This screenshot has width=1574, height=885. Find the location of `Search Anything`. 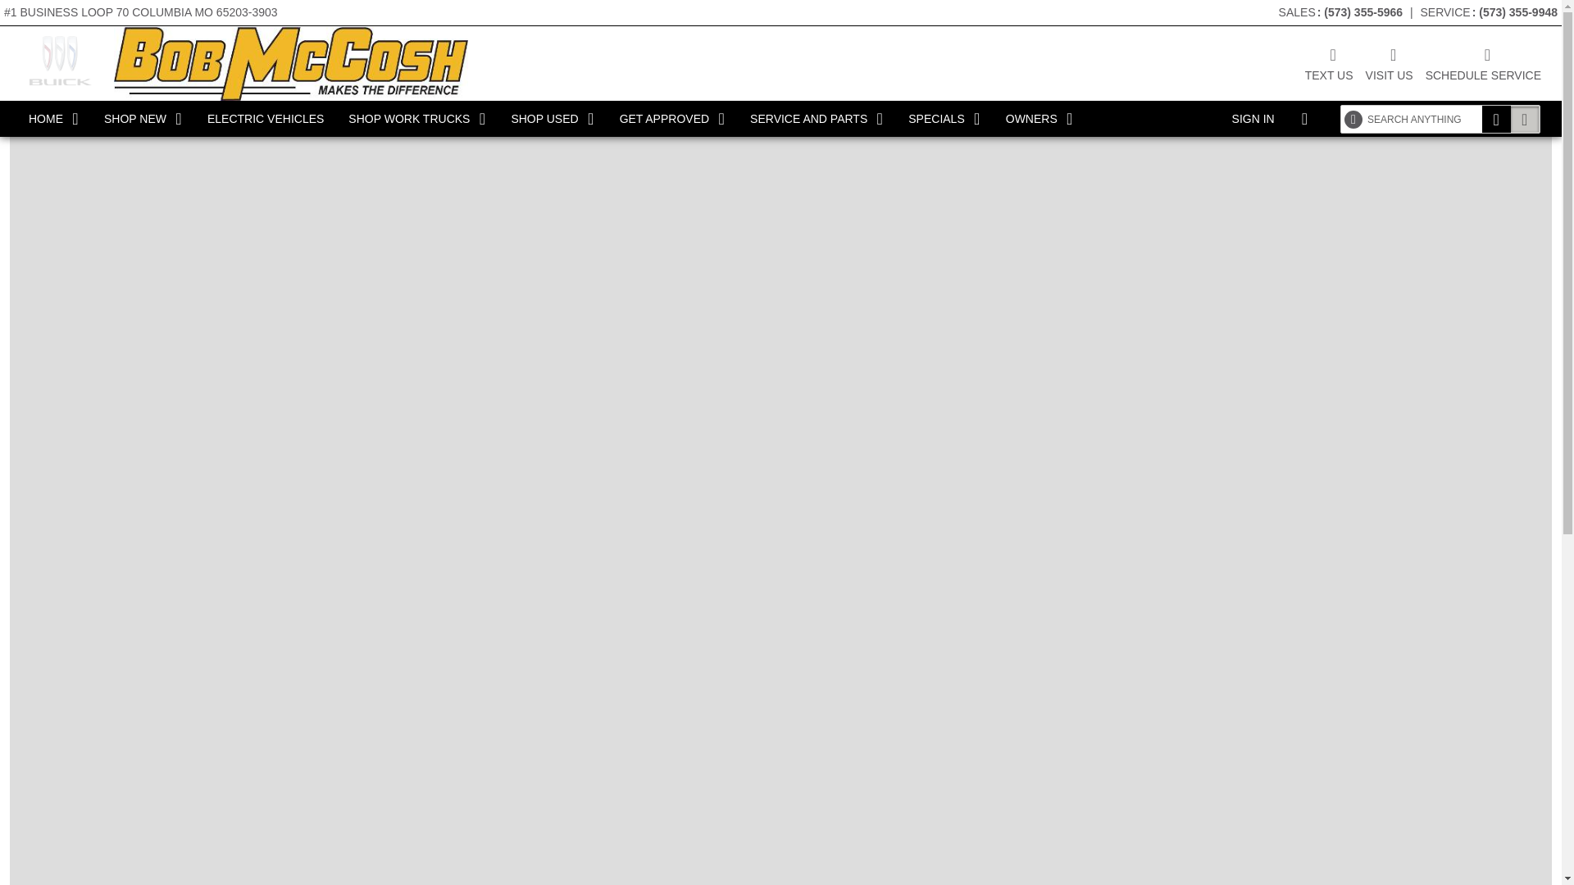

Search Anything is located at coordinates (1497, 119).